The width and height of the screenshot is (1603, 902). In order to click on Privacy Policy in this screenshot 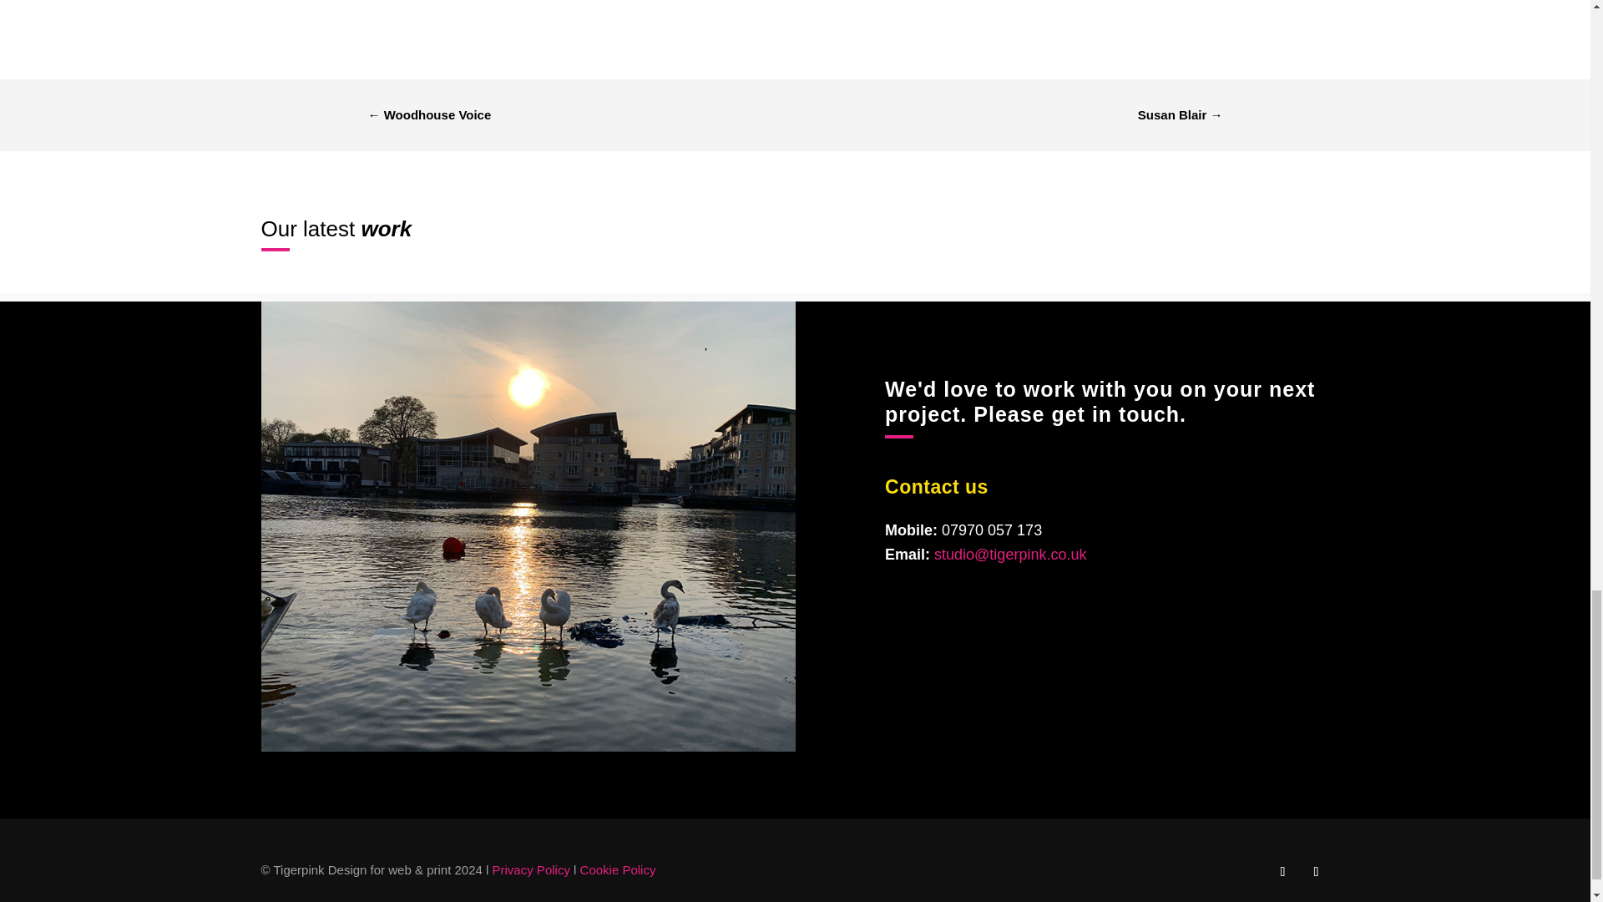, I will do `click(531, 869)`.